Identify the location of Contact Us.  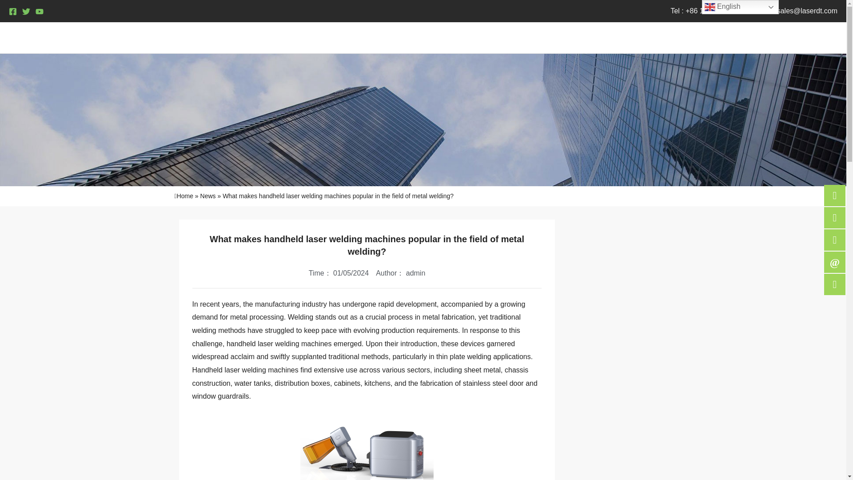
(779, 37).